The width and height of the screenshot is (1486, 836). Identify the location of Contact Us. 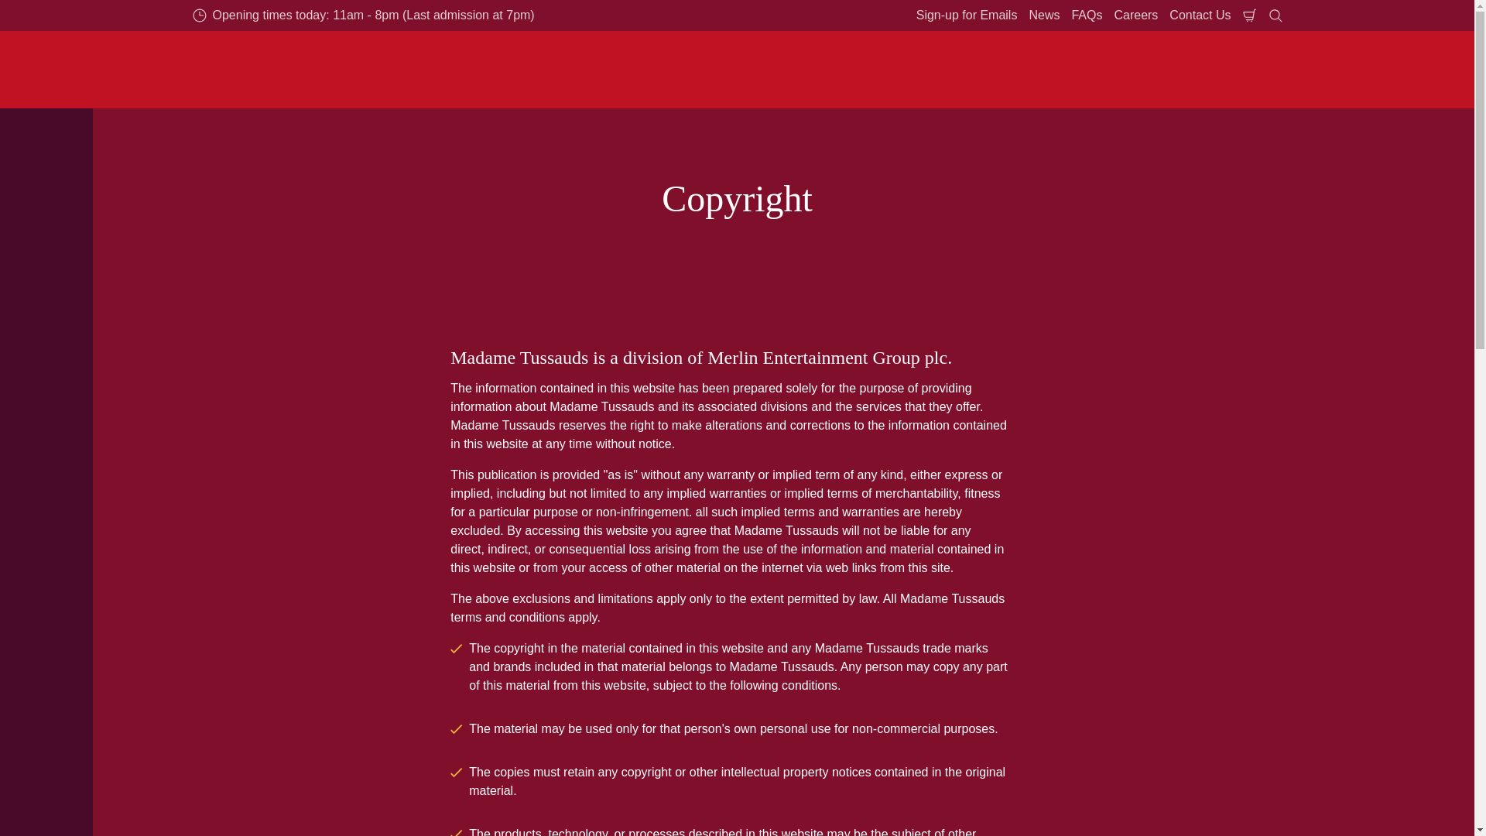
(1200, 15).